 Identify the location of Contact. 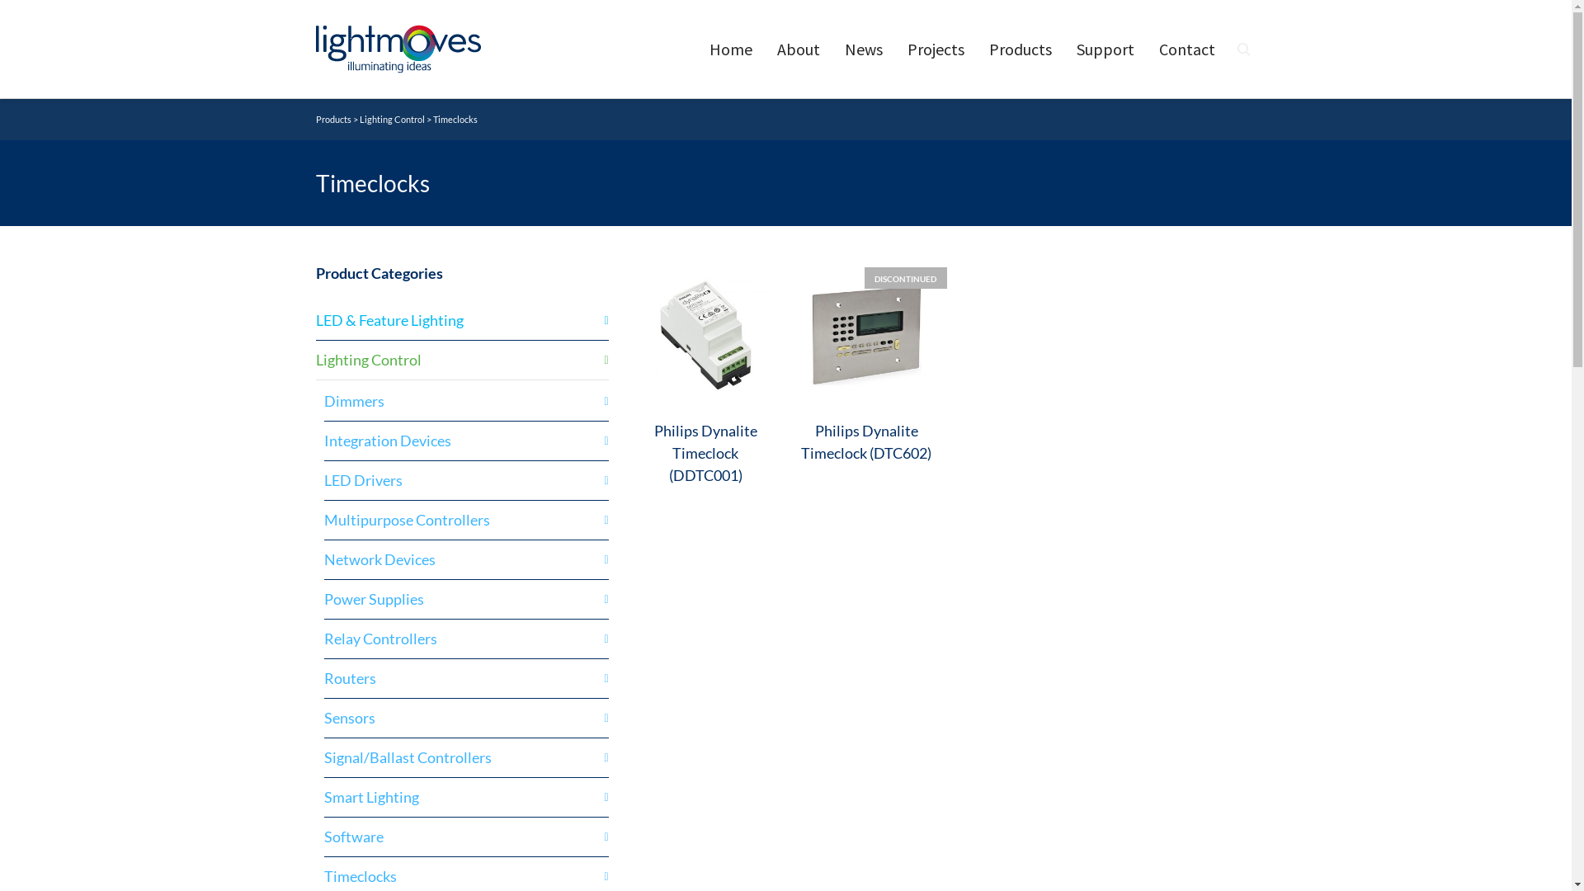
(1187, 49).